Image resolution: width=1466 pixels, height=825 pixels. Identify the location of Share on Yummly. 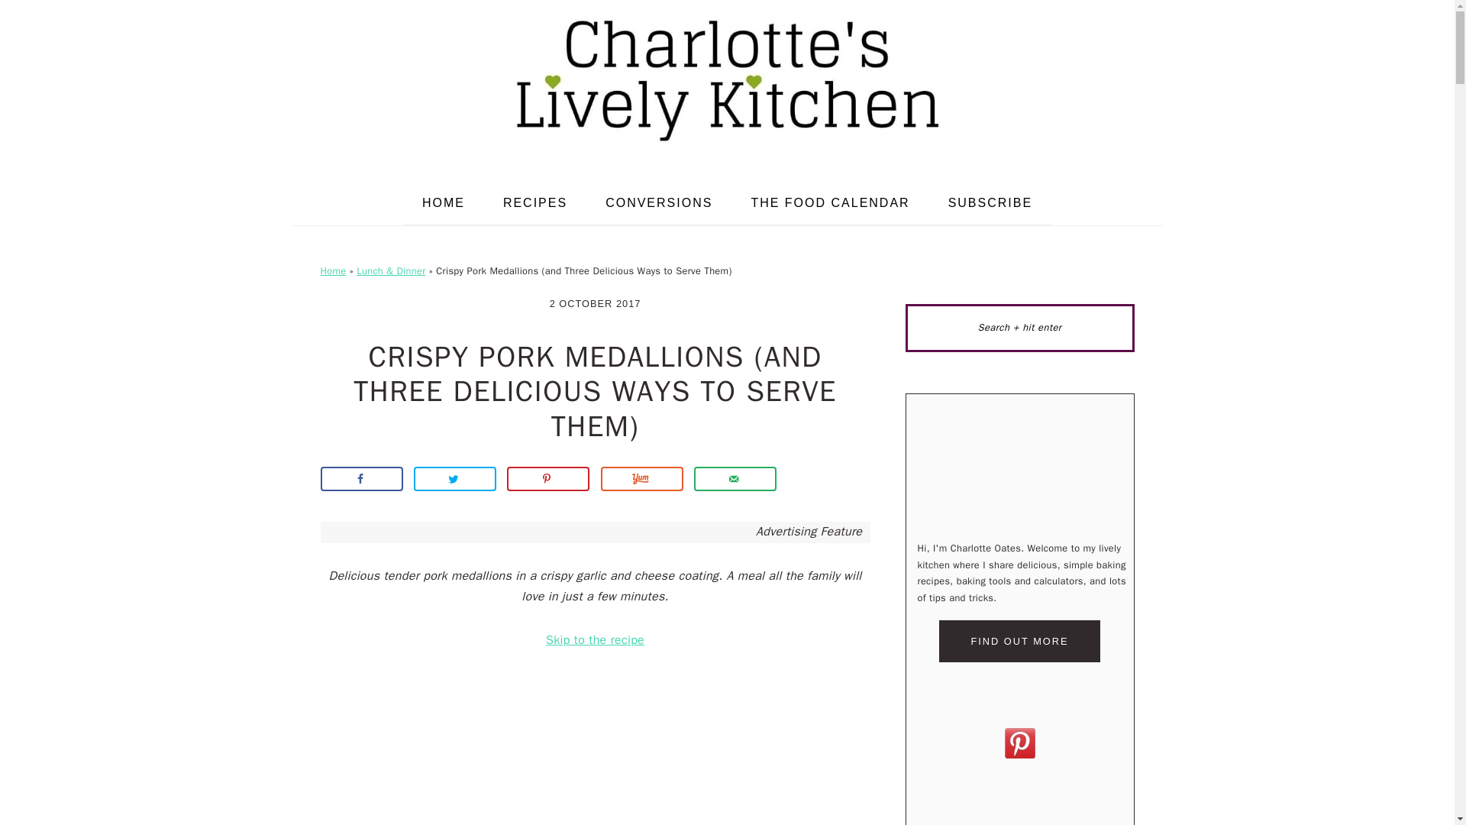
(641, 478).